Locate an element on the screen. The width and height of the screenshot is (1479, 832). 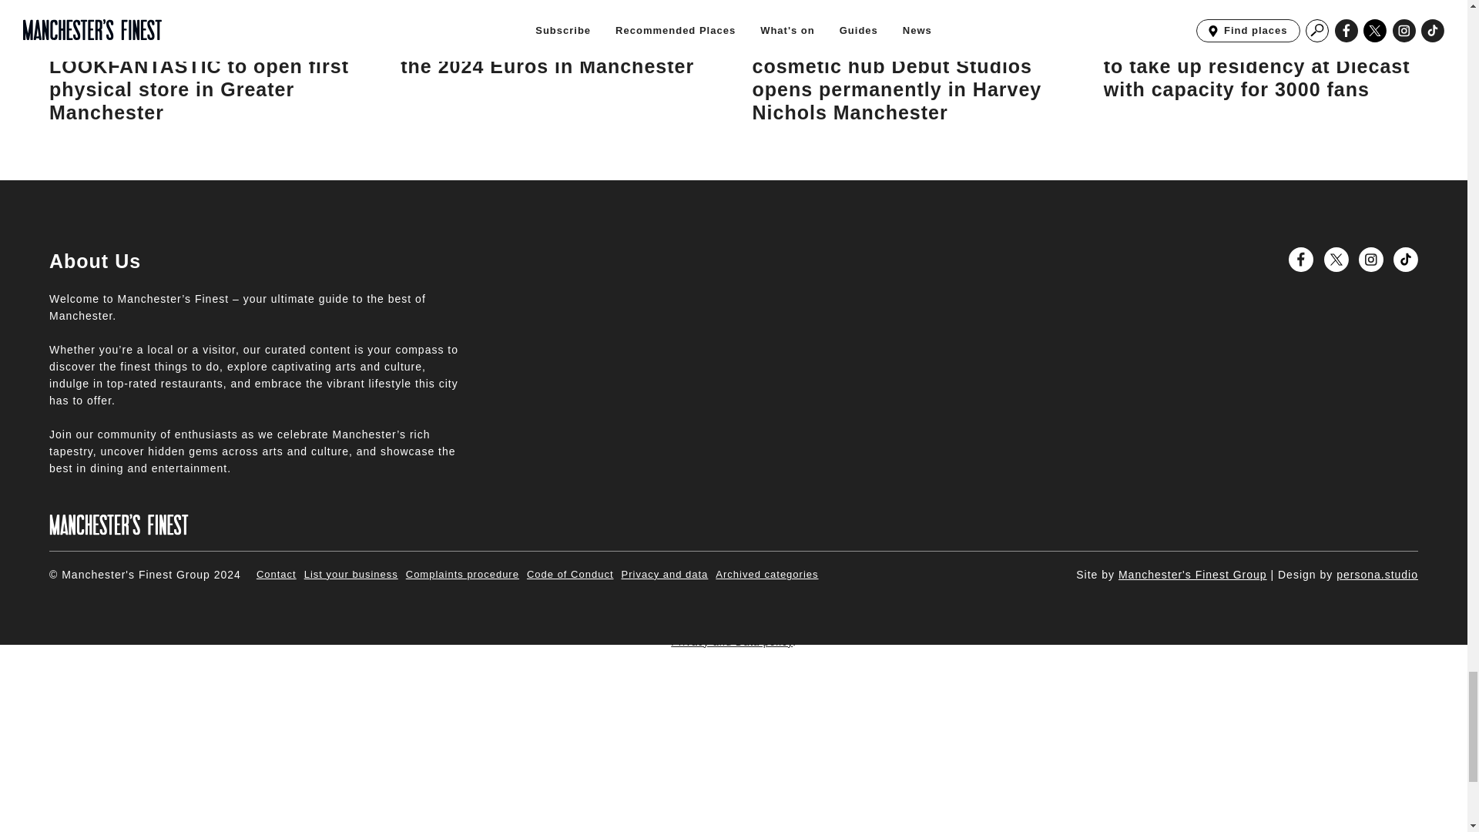
Go to Manchester's Finest Instagram profile is located at coordinates (1371, 259).